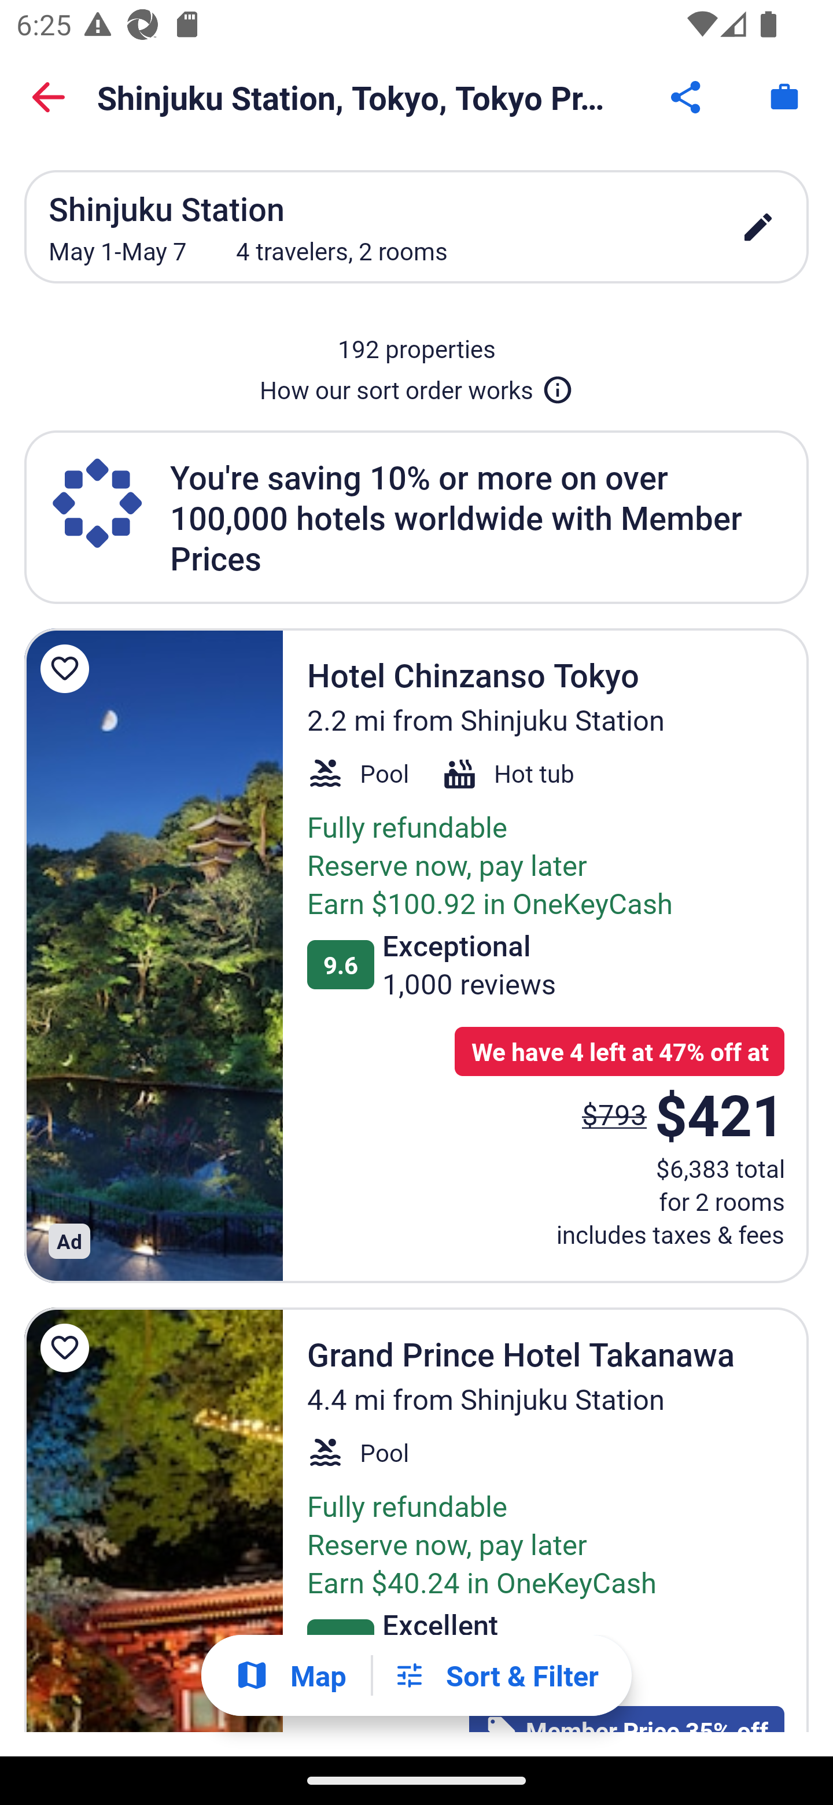 Image resolution: width=833 pixels, height=1805 pixels. I want to click on How our sort order works, so click(417, 385).